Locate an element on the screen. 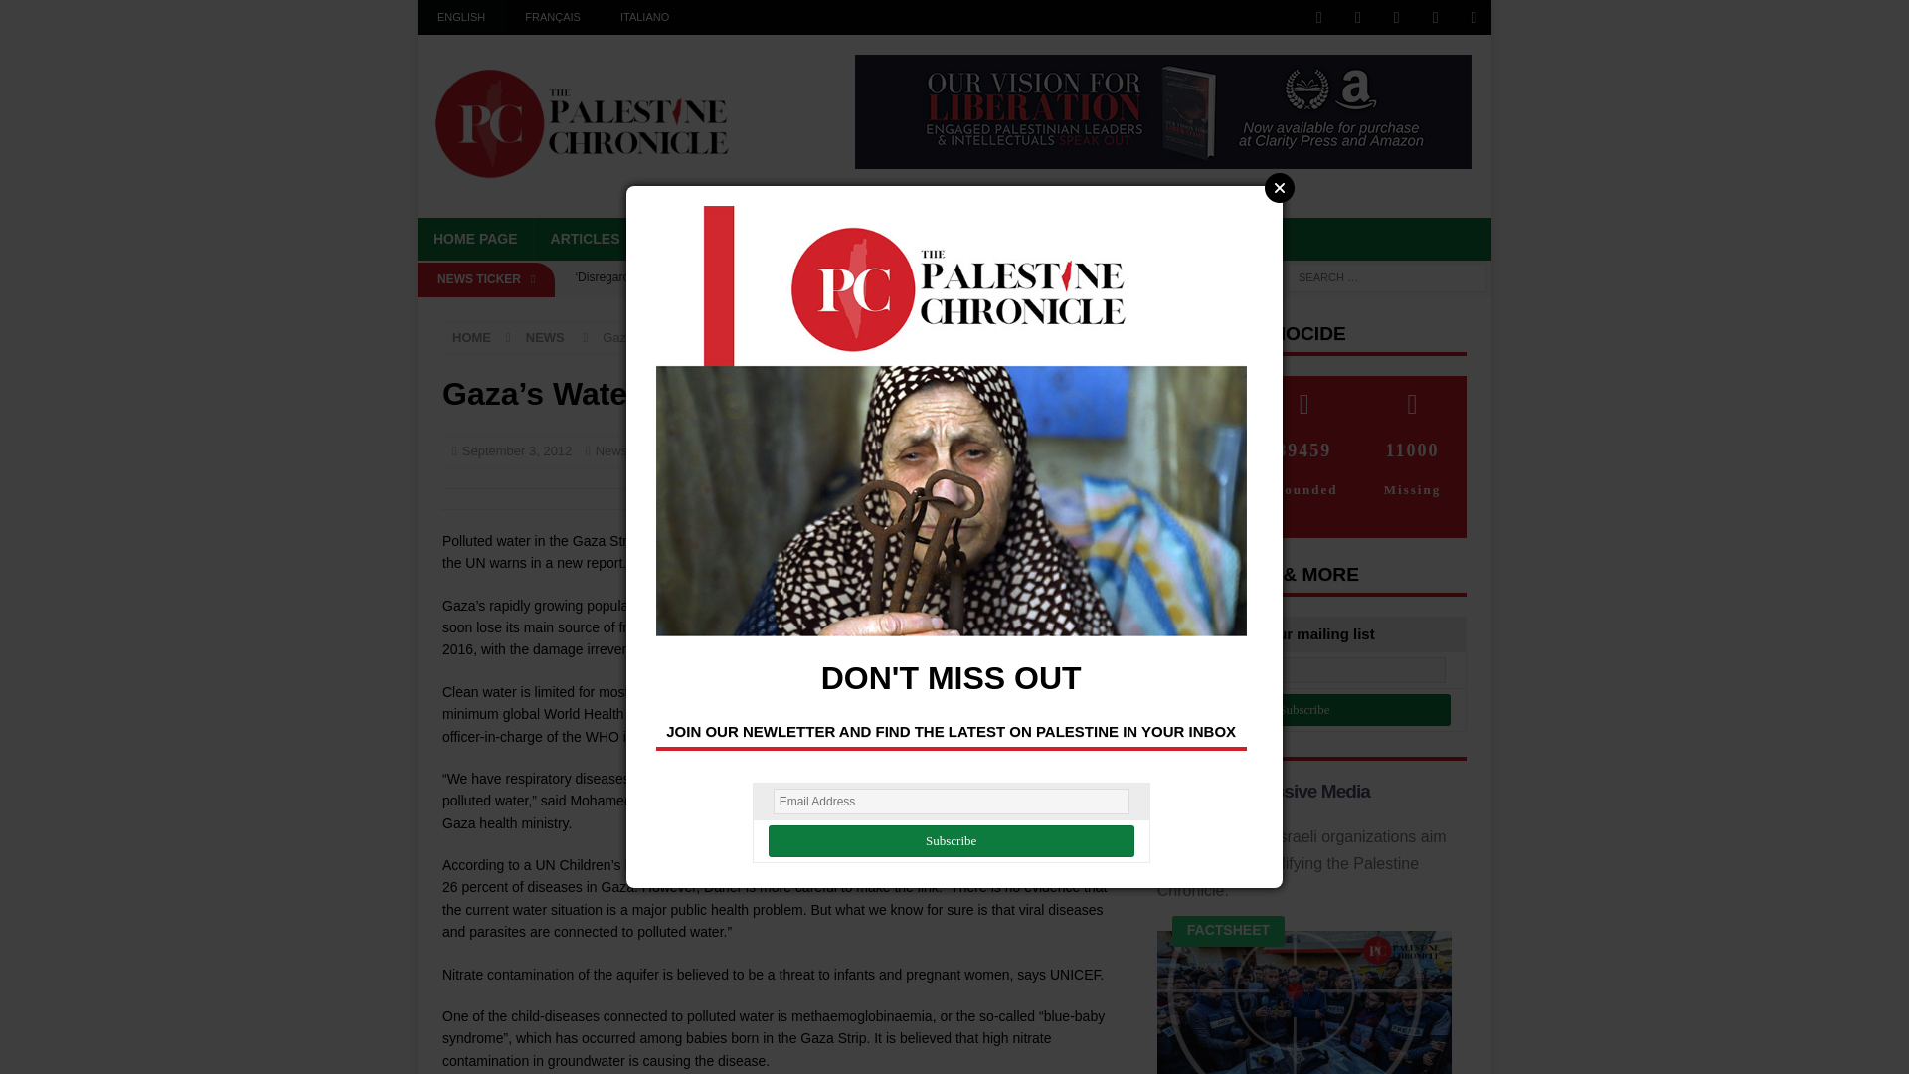 This screenshot has width=1909, height=1074. ARTICLES is located at coordinates (585, 239).